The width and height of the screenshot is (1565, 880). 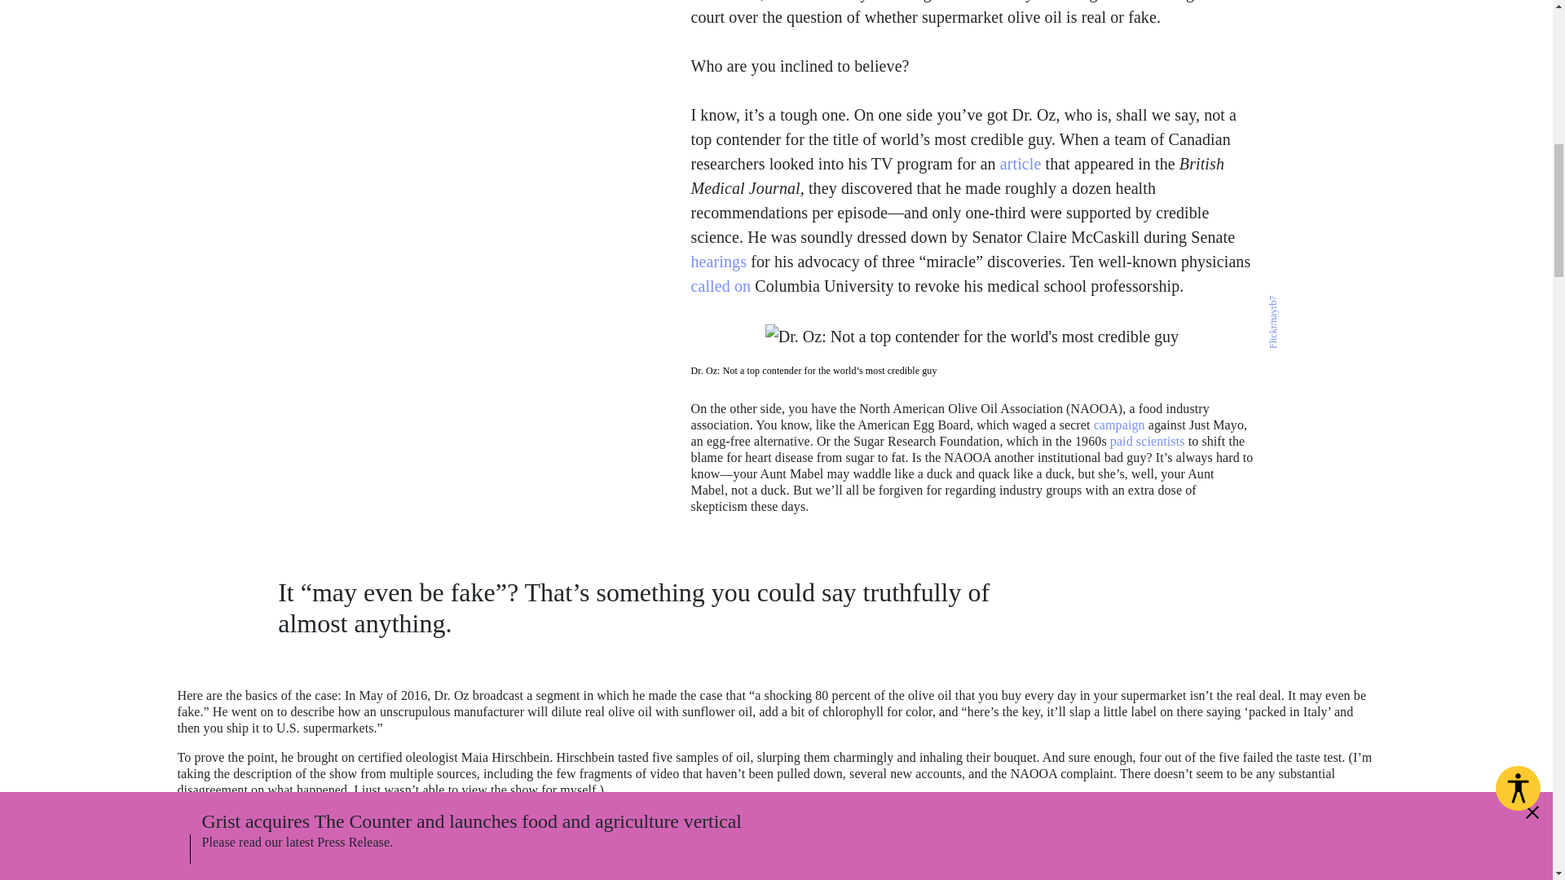 What do you see at coordinates (1021, 163) in the screenshot?
I see `article` at bounding box center [1021, 163].